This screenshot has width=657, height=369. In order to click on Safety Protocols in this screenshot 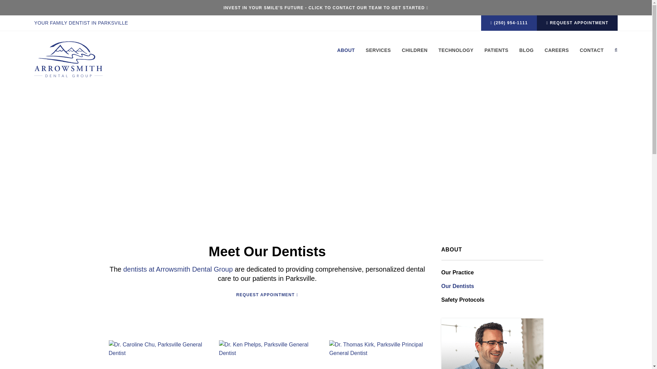, I will do `click(492, 300)`.